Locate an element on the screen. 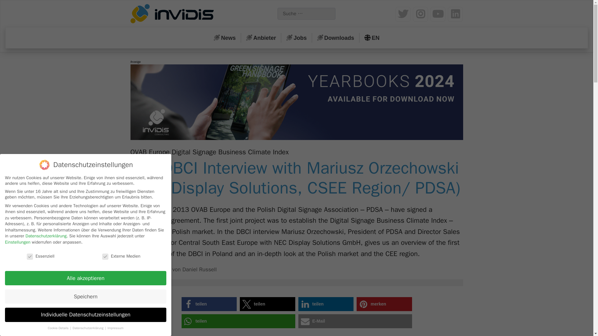 The height and width of the screenshot is (336, 598). teilen  is located at coordinates (267, 304).